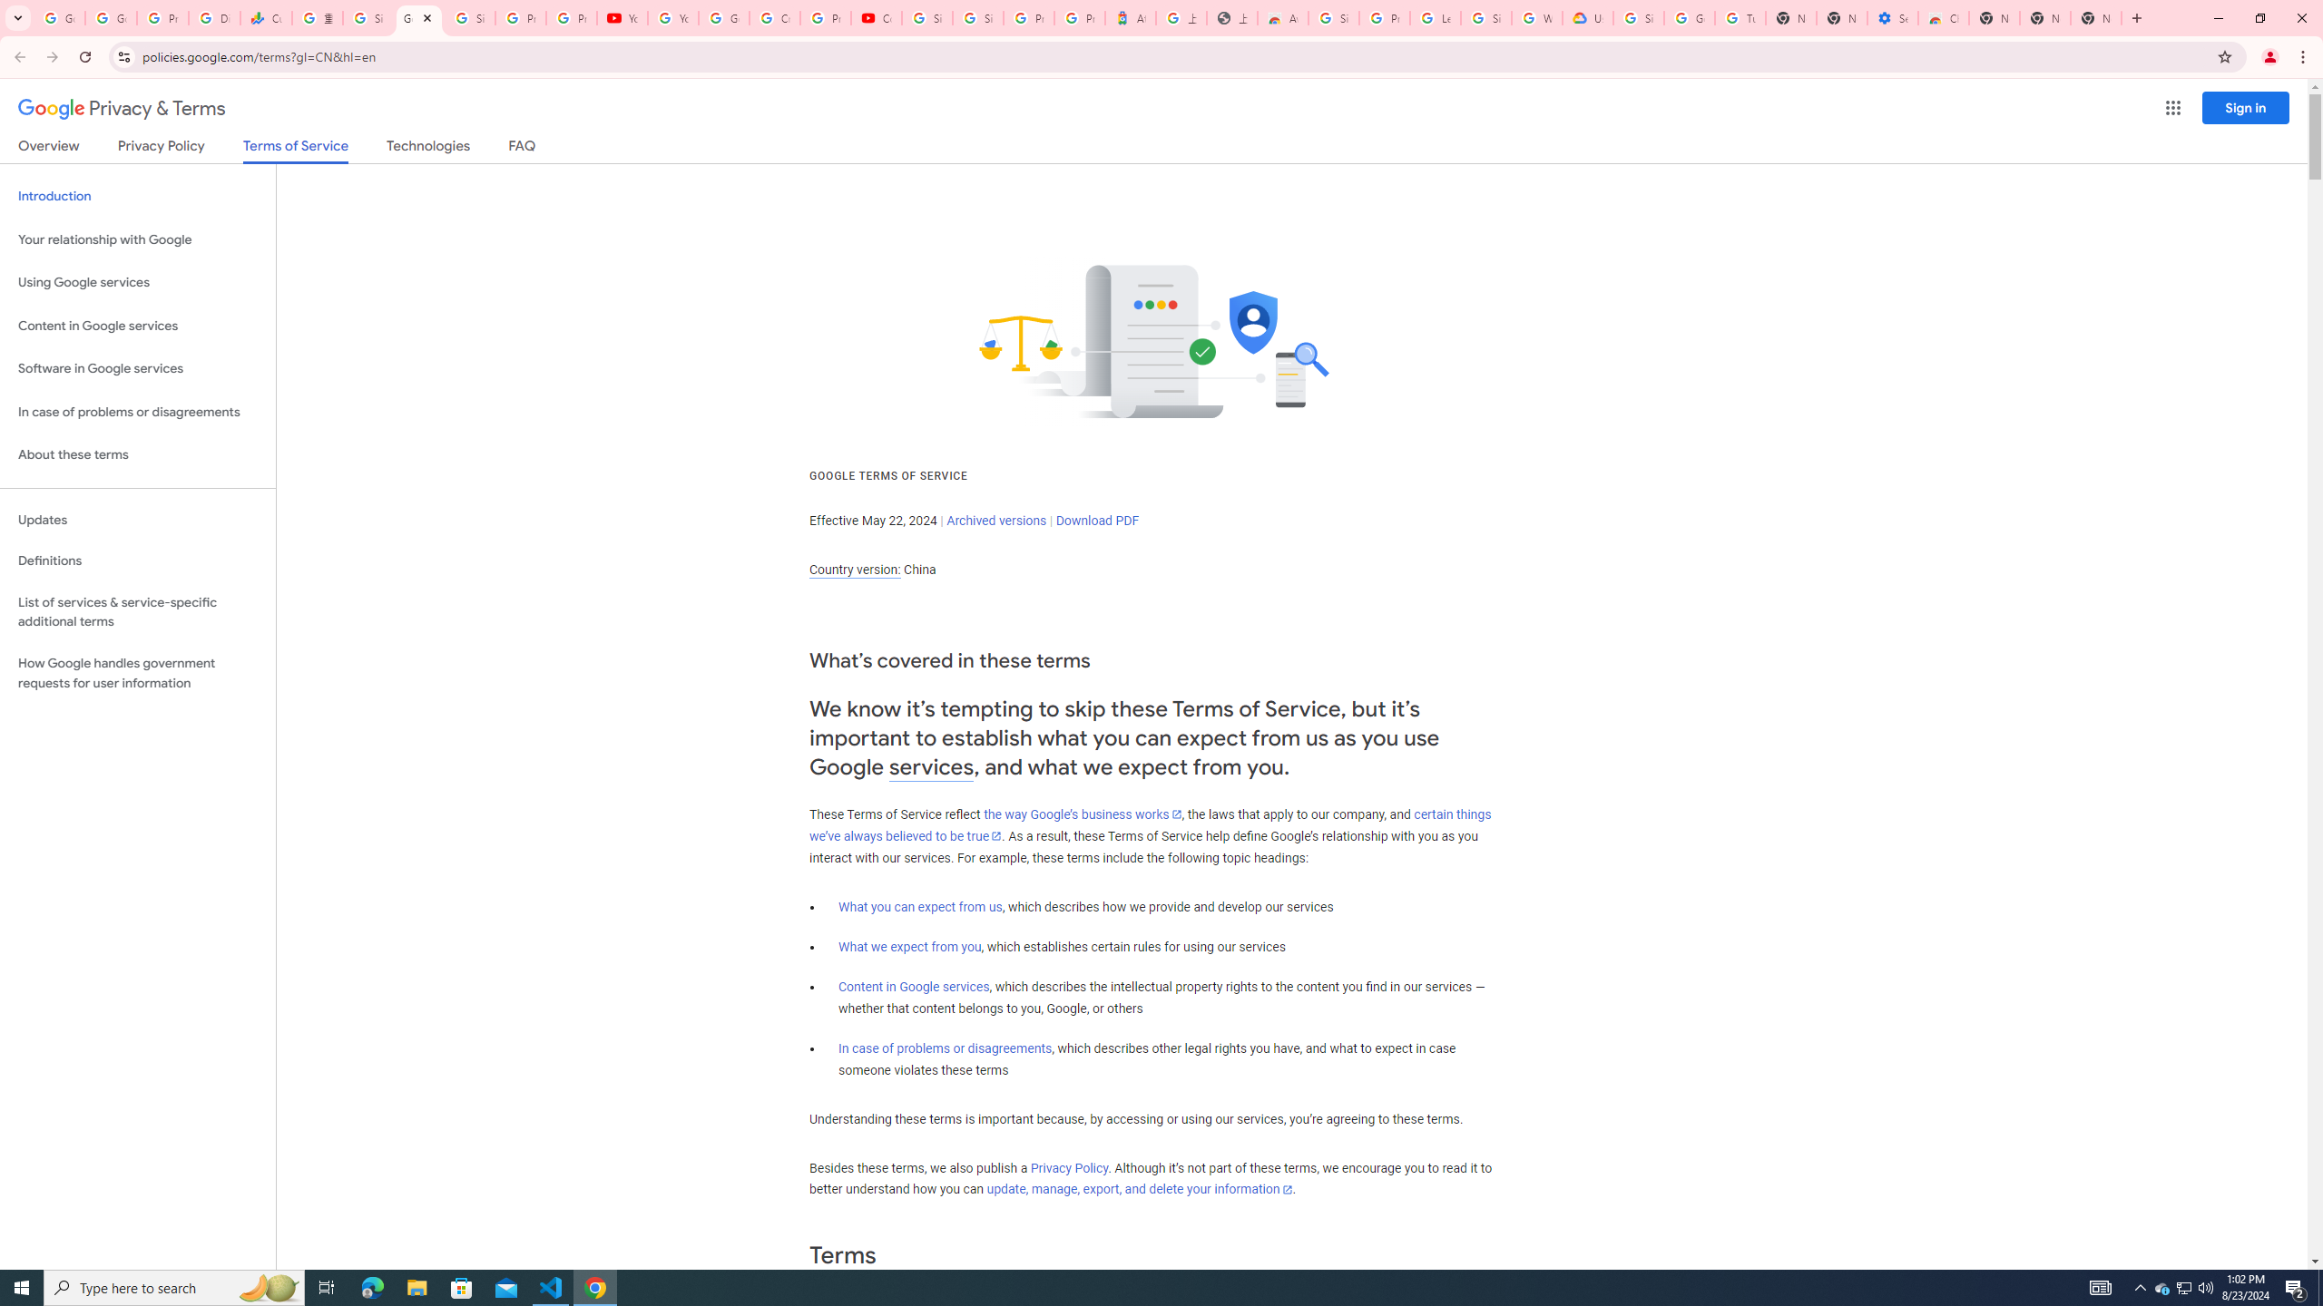 The width and height of the screenshot is (2323, 1306). Describe the element at coordinates (1097, 521) in the screenshot. I see `Download PDF` at that location.